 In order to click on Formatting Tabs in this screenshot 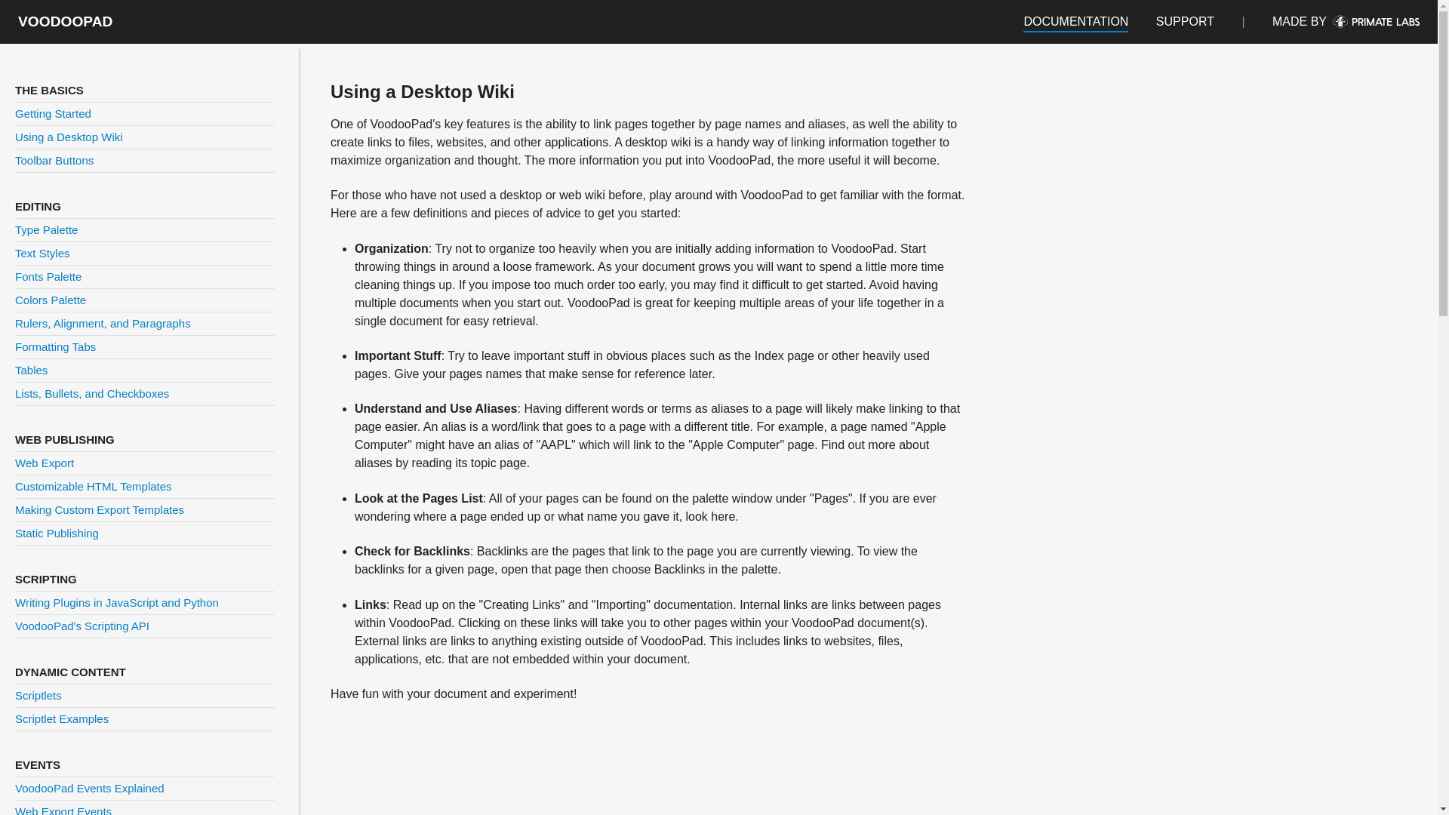, I will do `click(54, 346)`.